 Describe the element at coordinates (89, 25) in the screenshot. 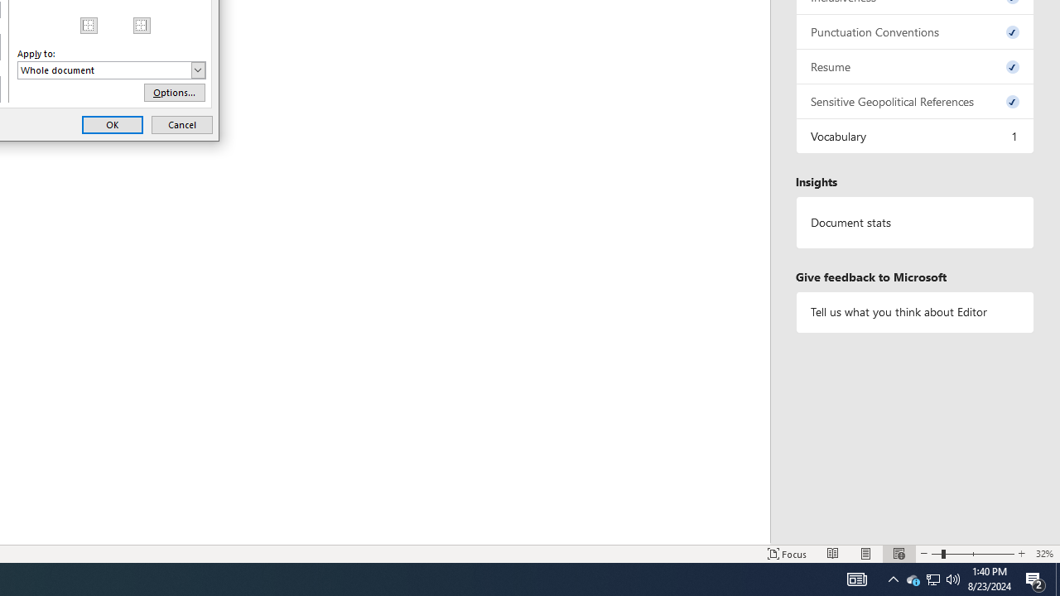

I see `MSO Generic Control Container` at that location.